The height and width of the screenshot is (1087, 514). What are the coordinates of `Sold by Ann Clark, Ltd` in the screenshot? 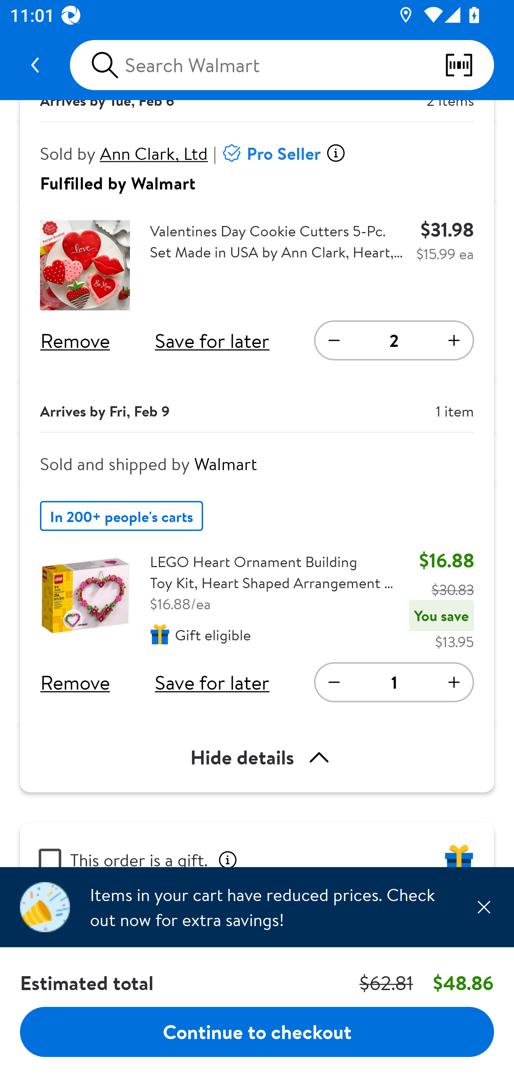 It's located at (124, 153).